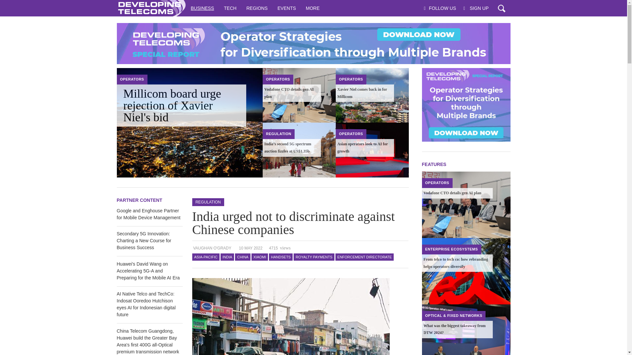 Image resolution: width=632 pixels, height=355 pixels. What do you see at coordinates (151, 8) in the screenshot?
I see `Developing Telecoms` at bounding box center [151, 8].